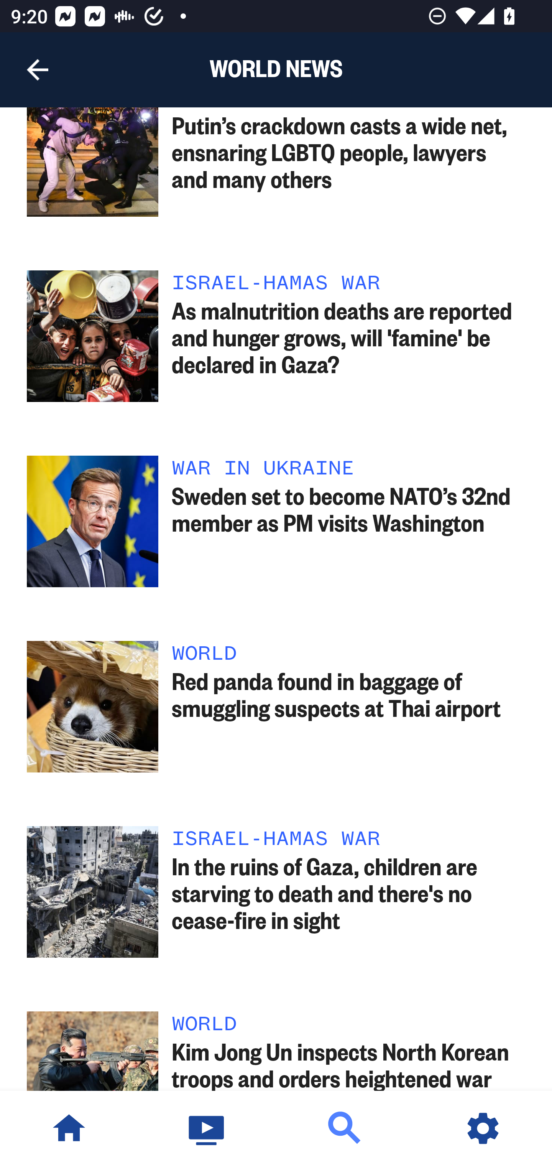  I want to click on Navigate up, so click(38, 70).